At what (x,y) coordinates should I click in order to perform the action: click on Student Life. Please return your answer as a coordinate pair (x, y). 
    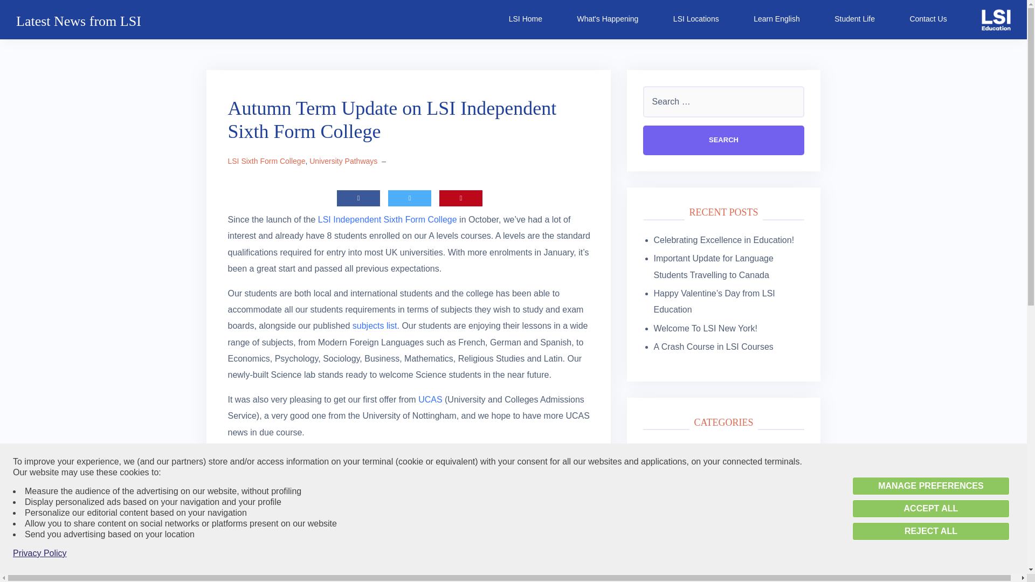
    Looking at the image, I should click on (854, 18).